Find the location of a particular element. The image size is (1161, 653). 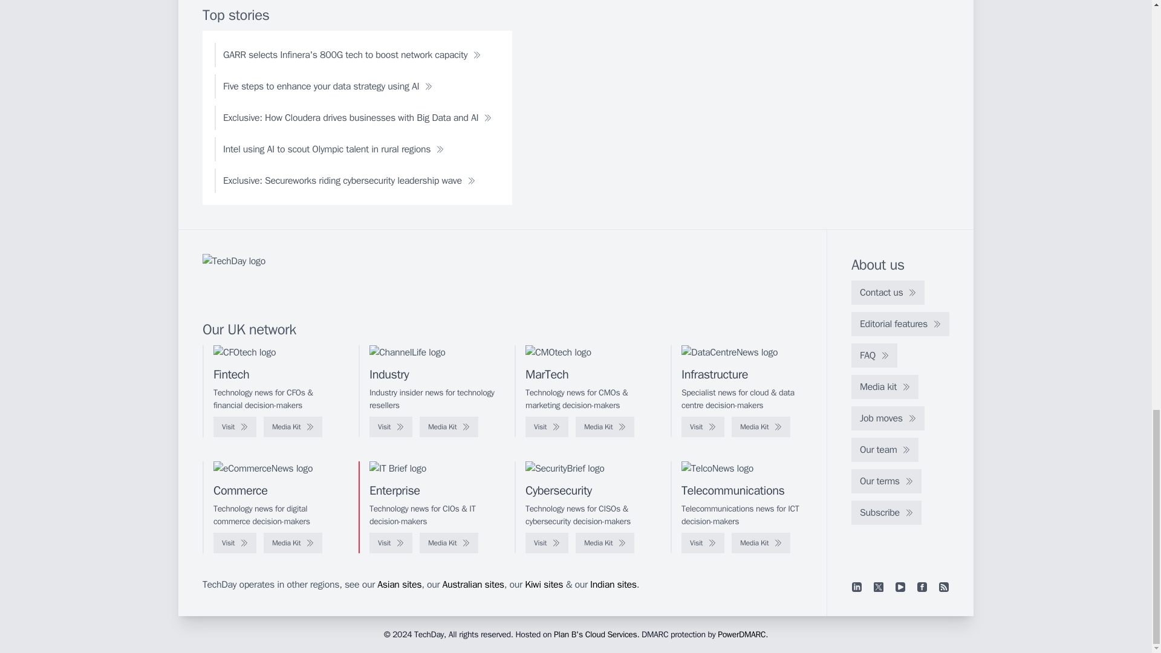

Intel using AI to scout Olympic talent in rural regions is located at coordinates (334, 149).